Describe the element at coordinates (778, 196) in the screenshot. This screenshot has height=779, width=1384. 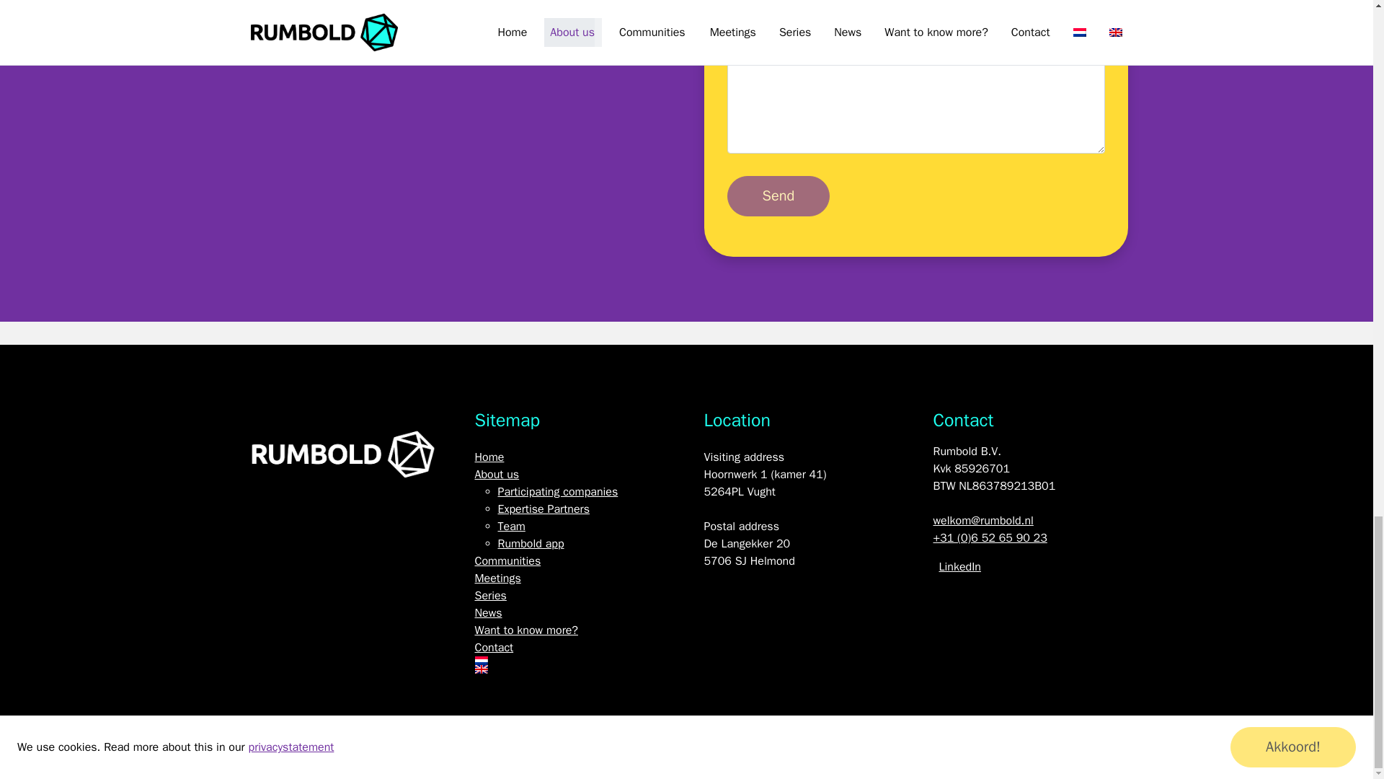
I see `Send` at that location.